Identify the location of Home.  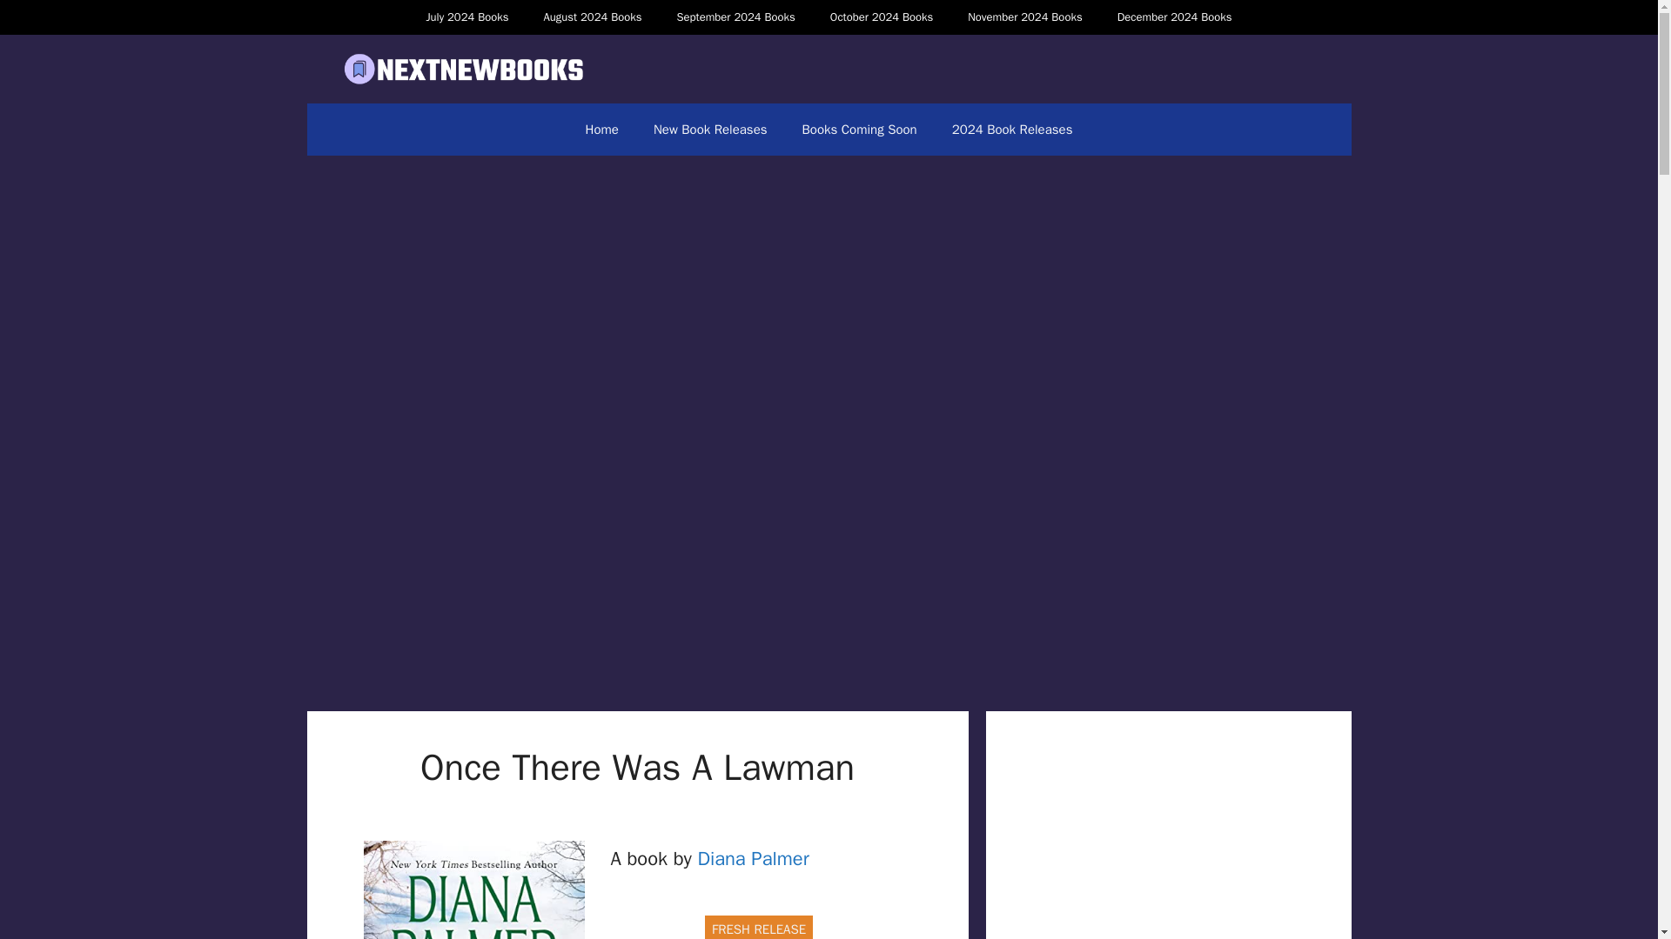
(602, 129).